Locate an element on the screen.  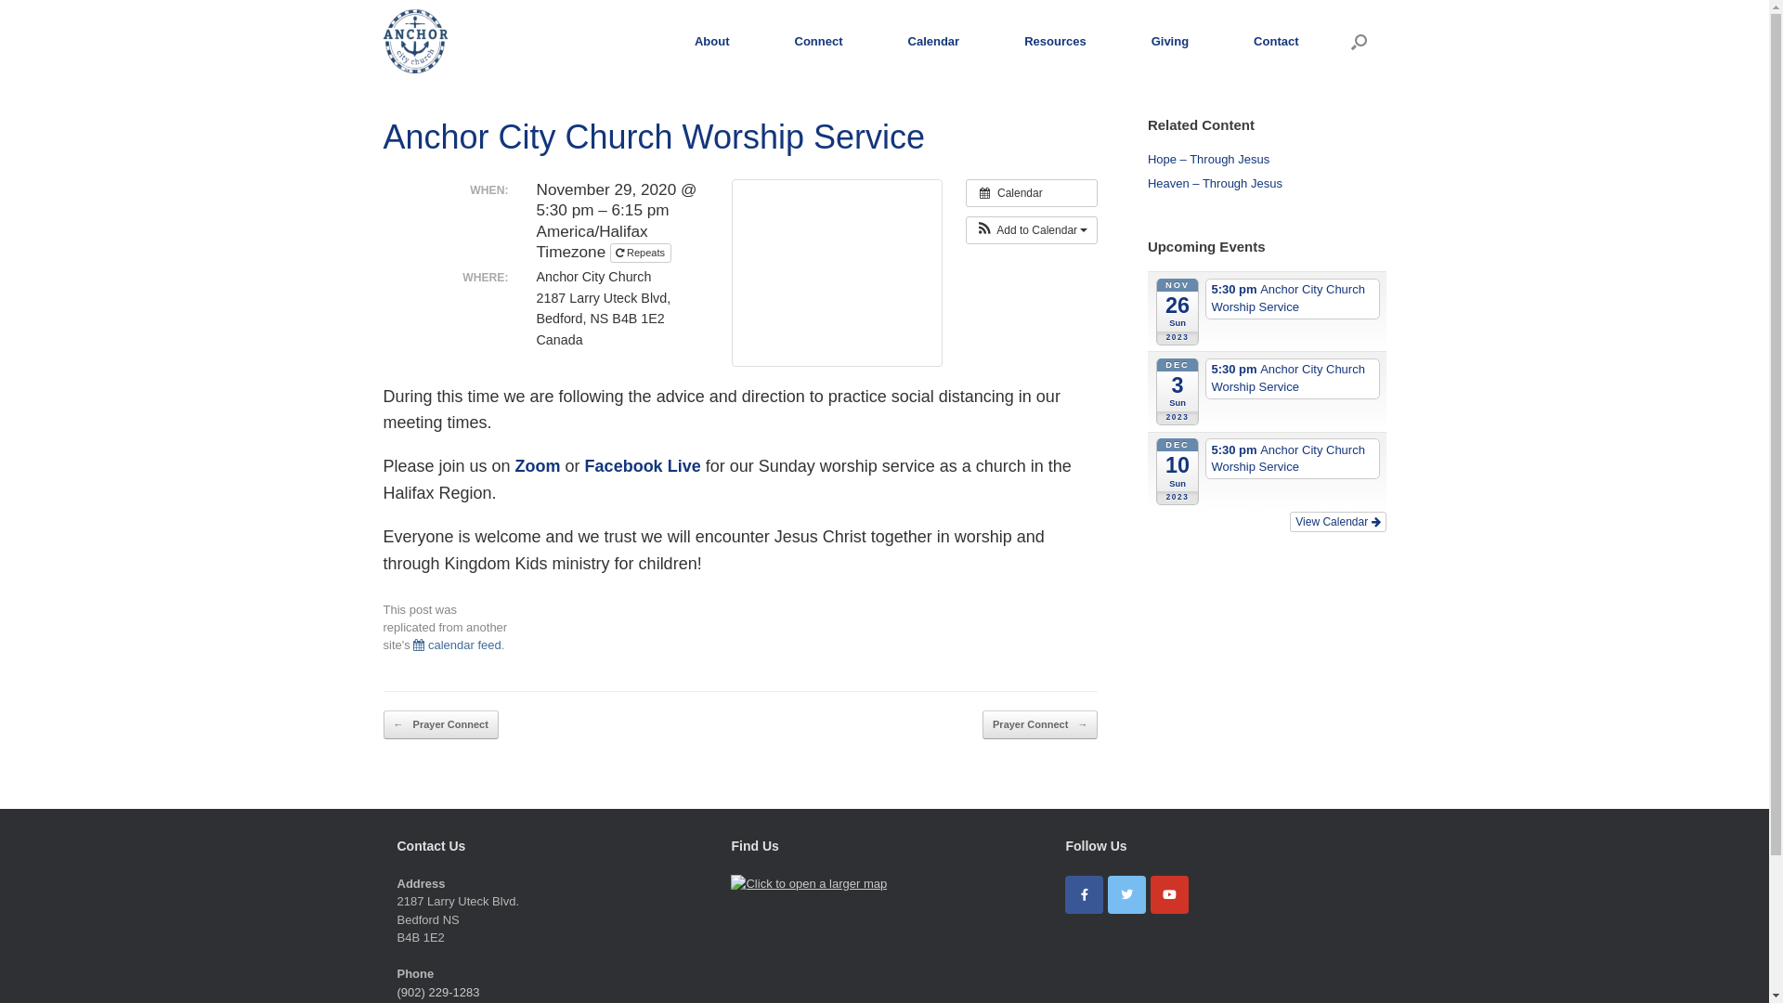
Facebook Live is located at coordinates (643, 466).